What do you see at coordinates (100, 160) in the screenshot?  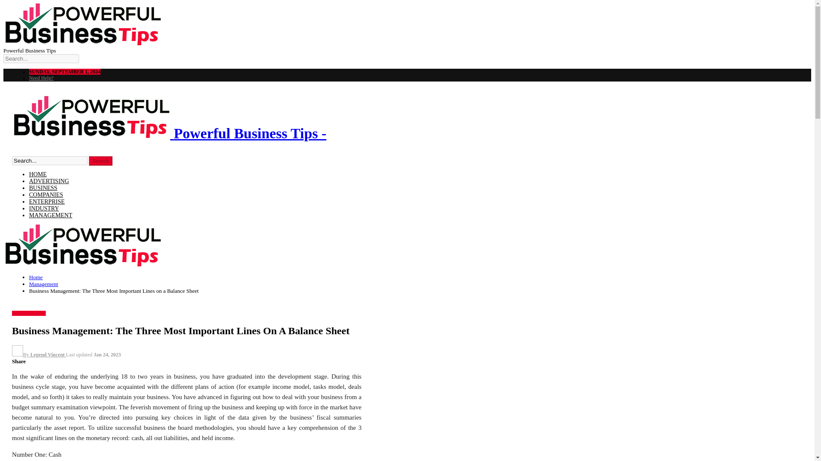 I see `Search` at bounding box center [100, 160].